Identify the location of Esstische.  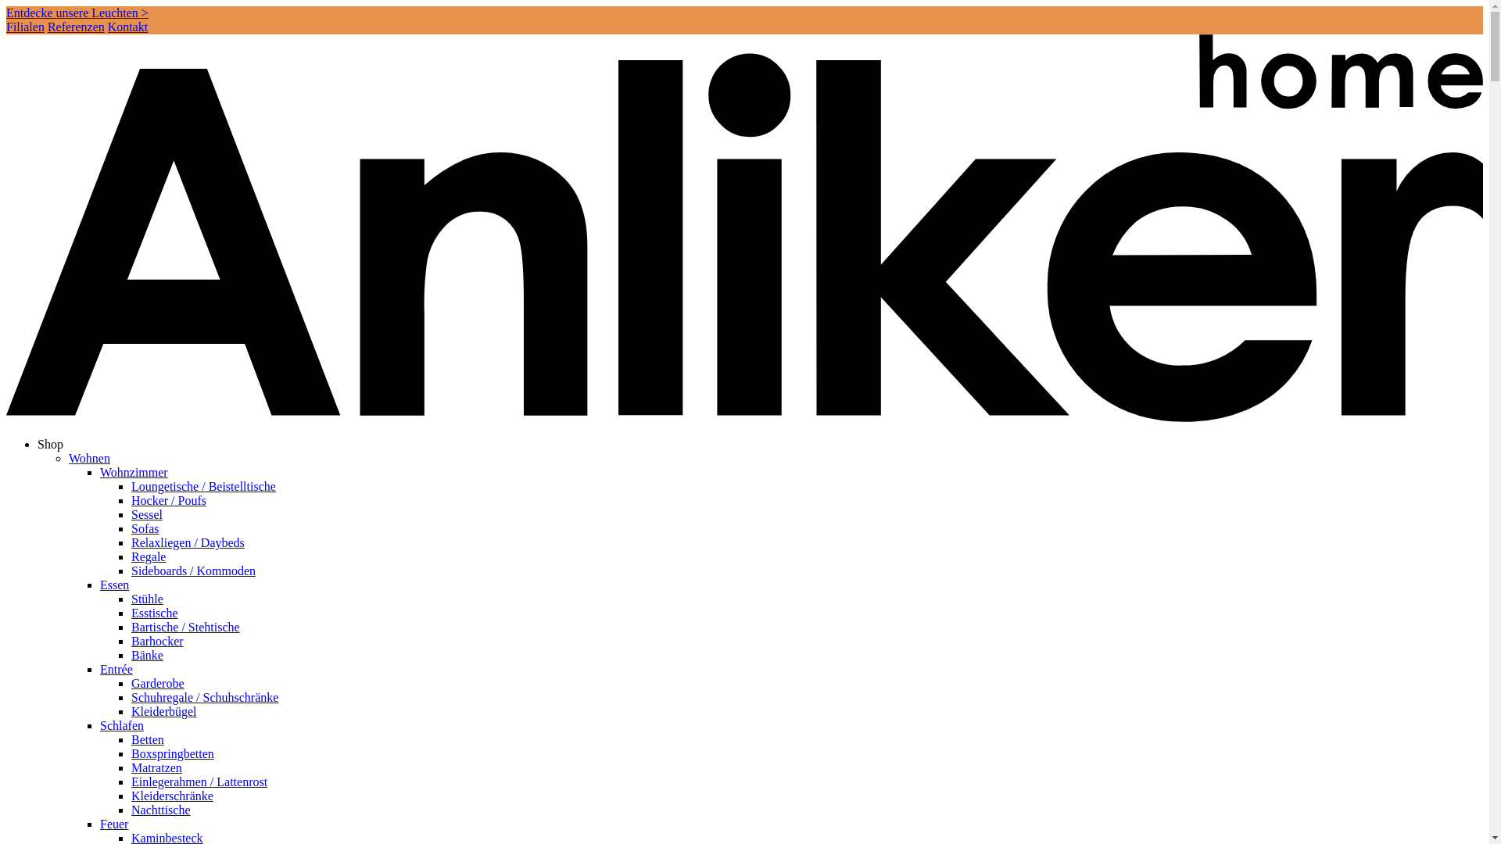
(155, 613).